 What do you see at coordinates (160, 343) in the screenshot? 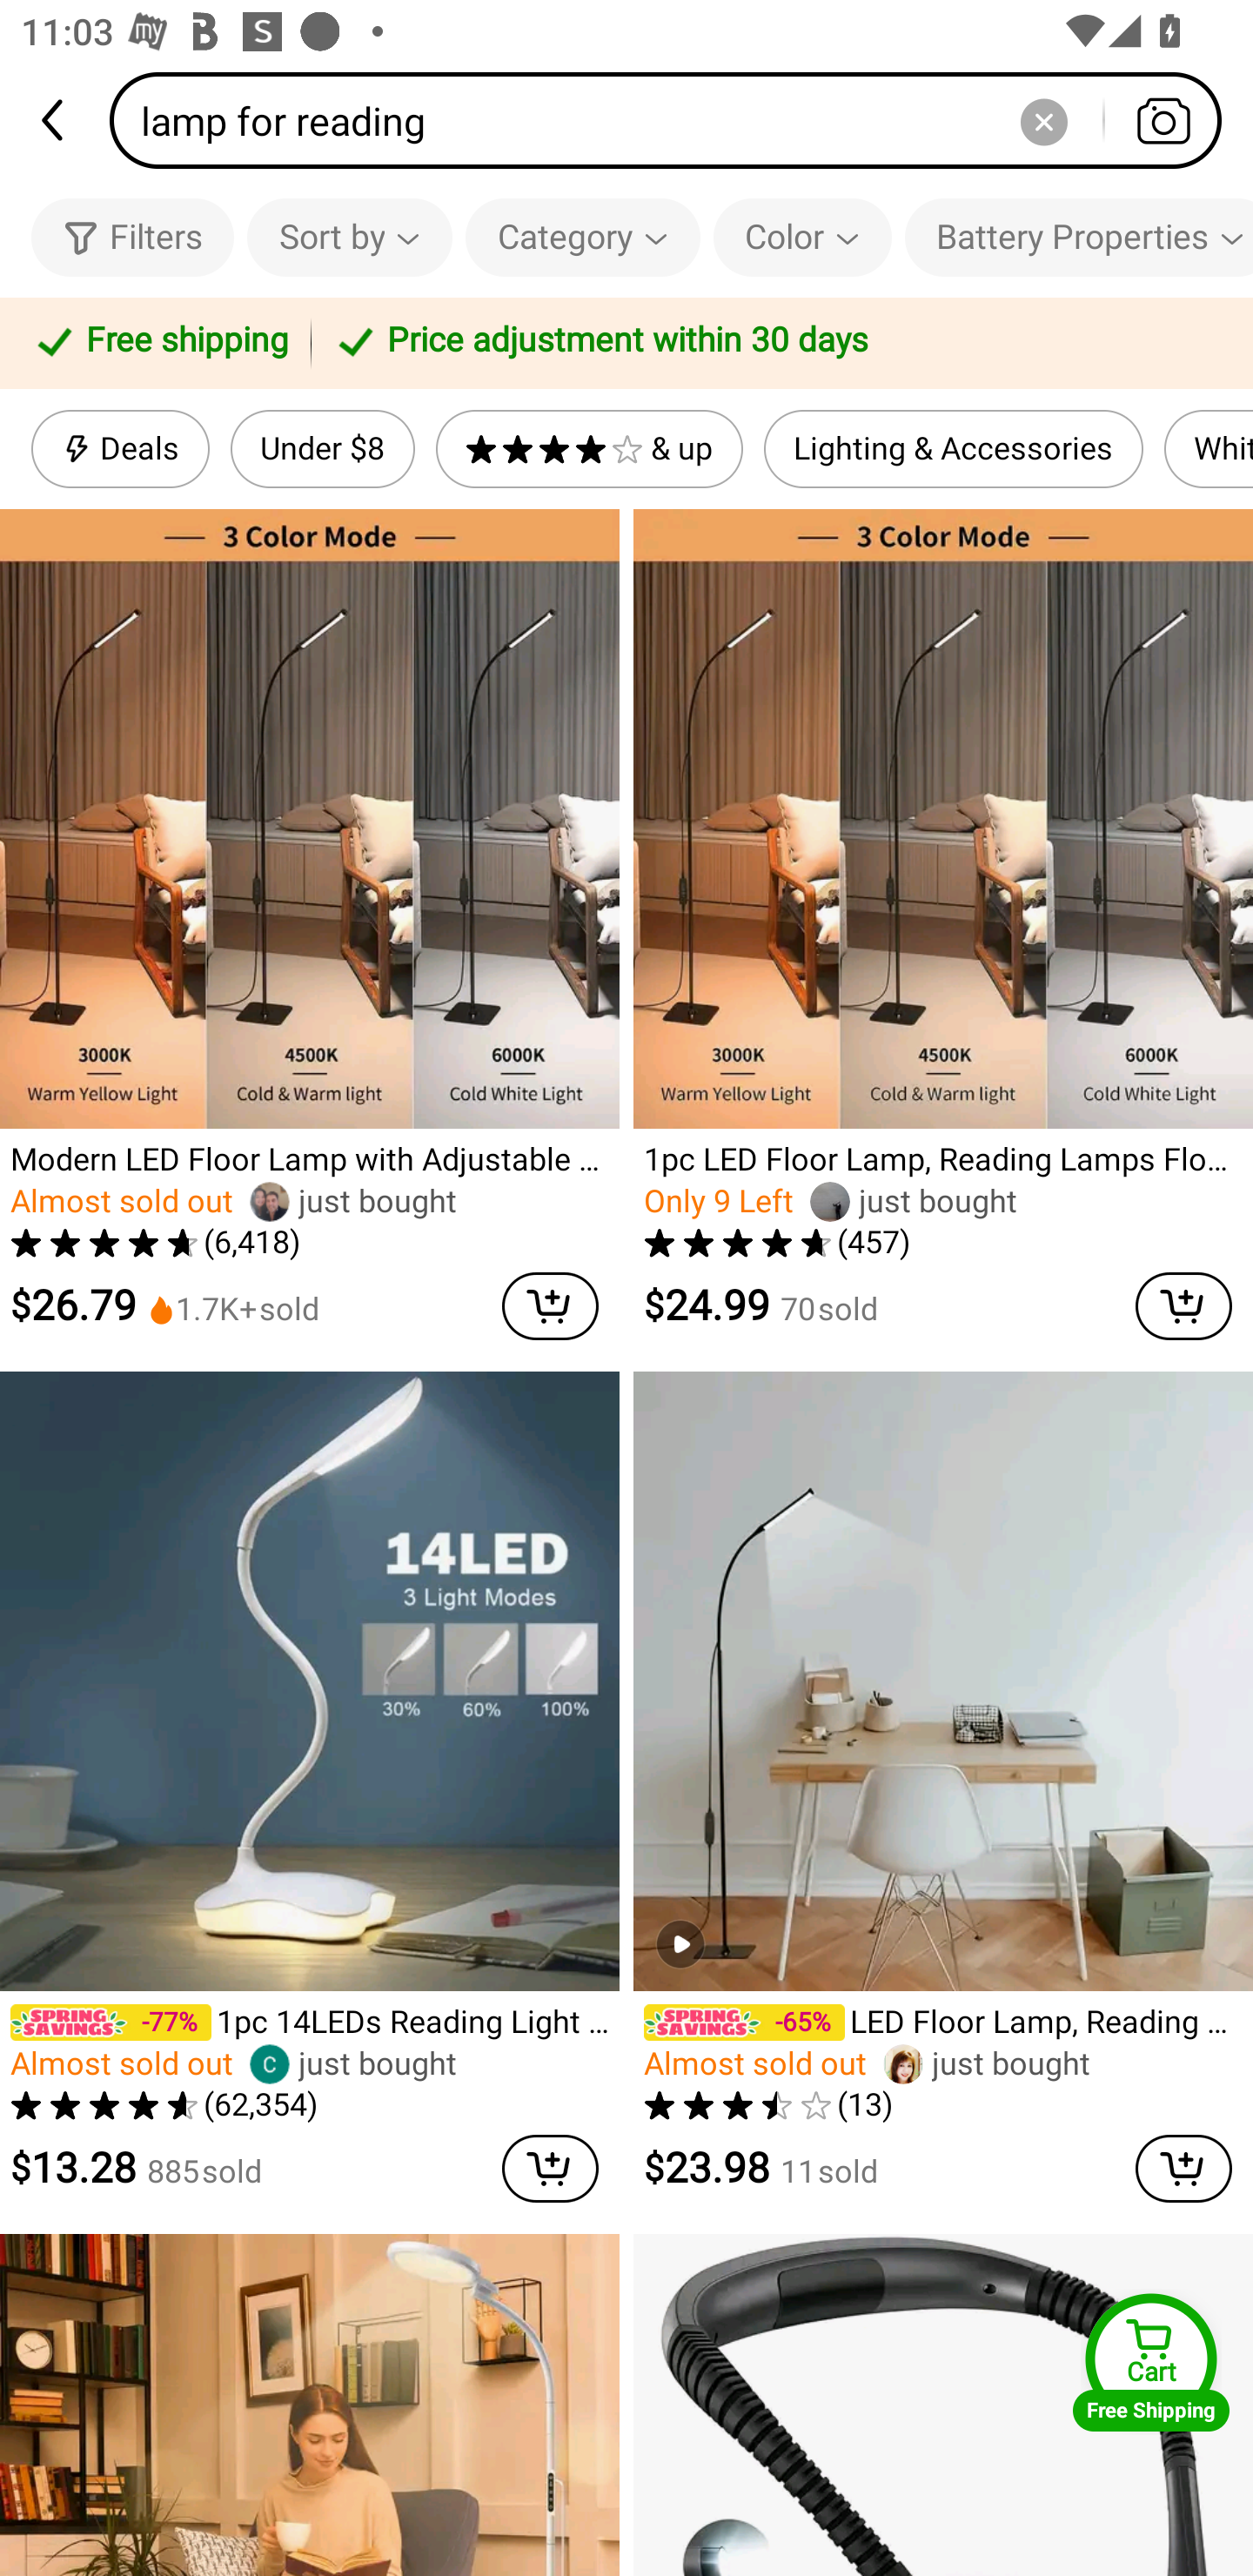
I see `Free shipping` at bounding box center [160, 343].